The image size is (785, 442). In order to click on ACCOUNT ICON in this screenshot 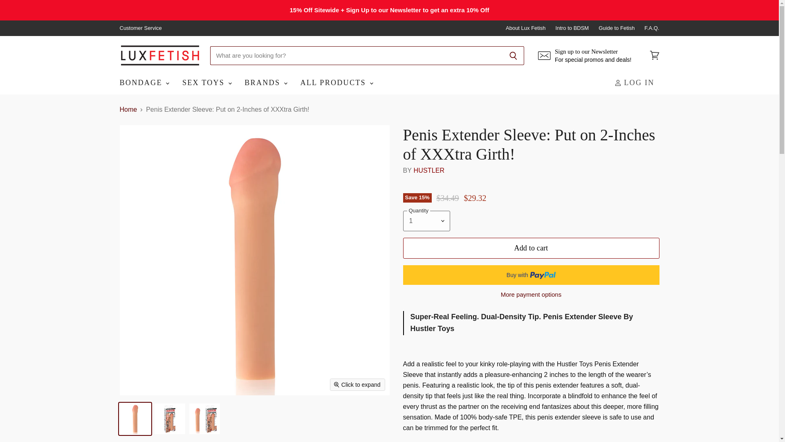, I will do `click(618, 83)`.